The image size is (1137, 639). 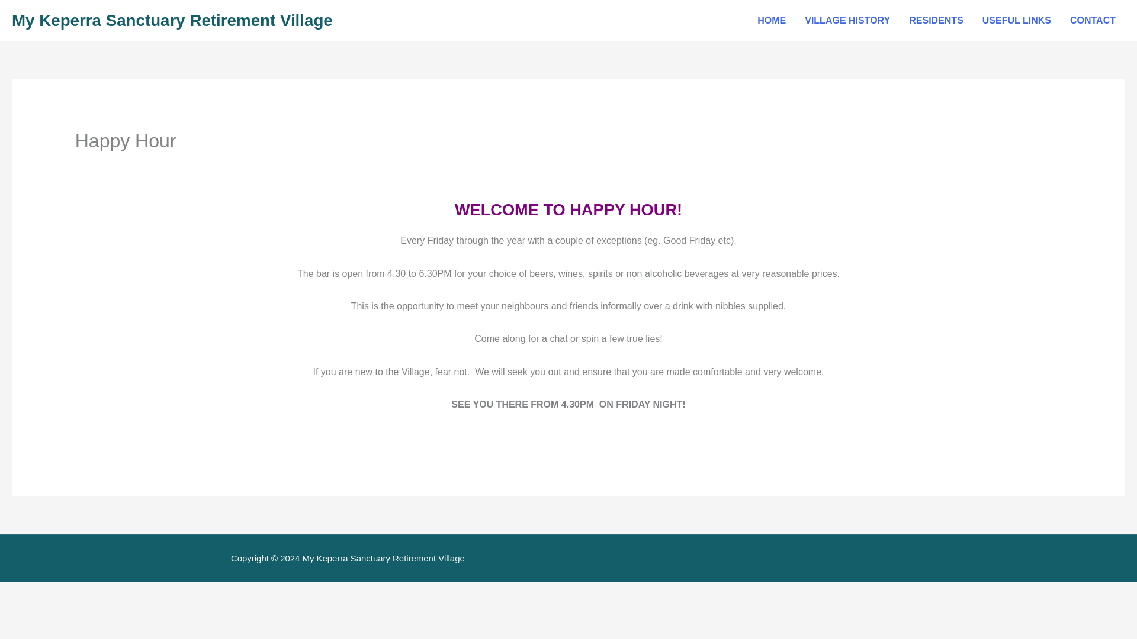 What do you see at coordinates (1093, 21) in the screenshot?
I see `CONTACT` at bounding box center [1093, 21].